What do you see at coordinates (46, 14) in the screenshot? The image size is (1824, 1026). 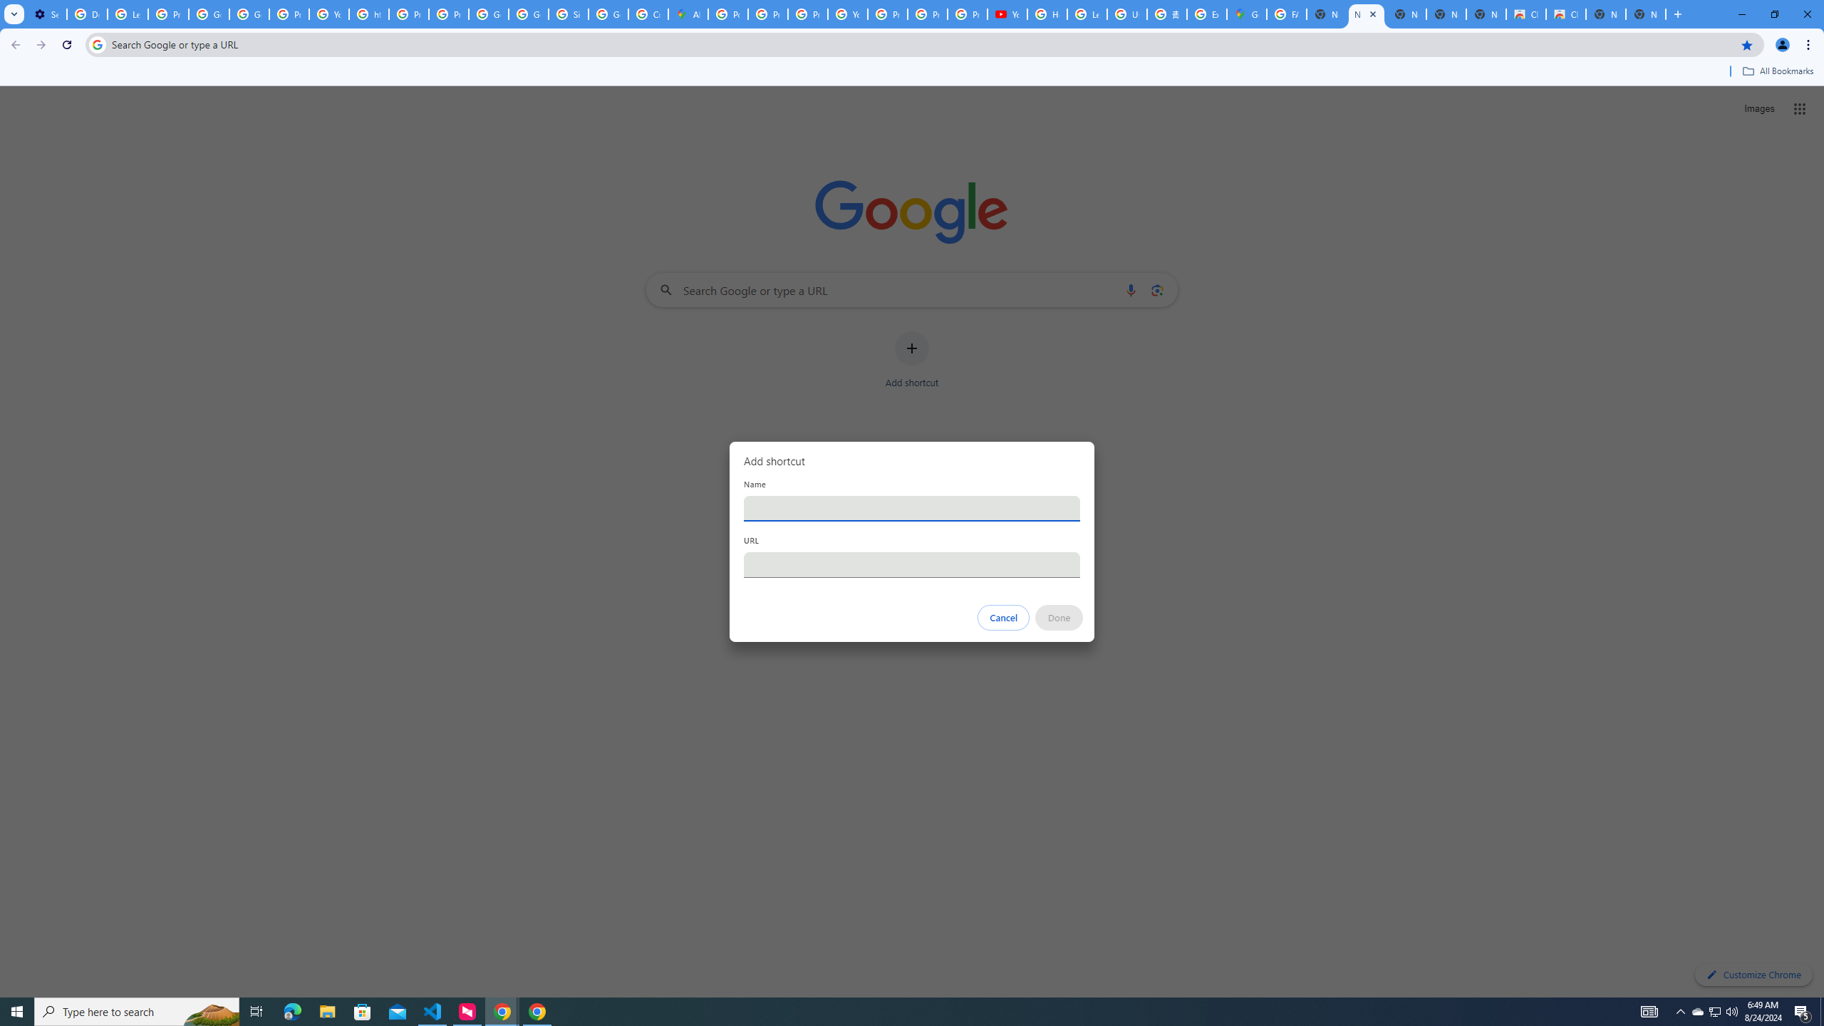 I see `Settings - On startup` at bounding box center [46, 14].